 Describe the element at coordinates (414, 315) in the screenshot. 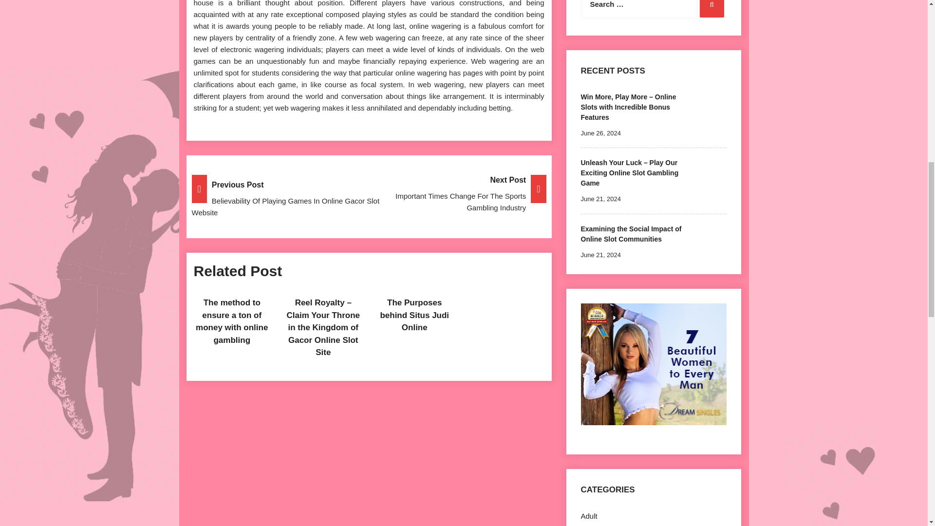

I see `The Purposes behind Situs Judi Online` at that location.